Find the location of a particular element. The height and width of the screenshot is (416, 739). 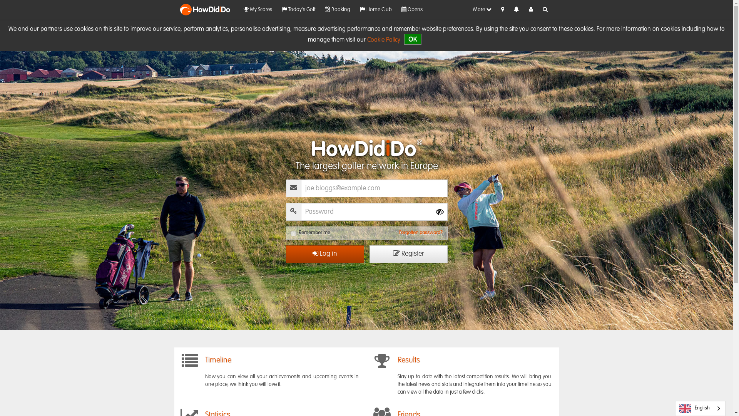

Check In is located at coordinates (503, 10).